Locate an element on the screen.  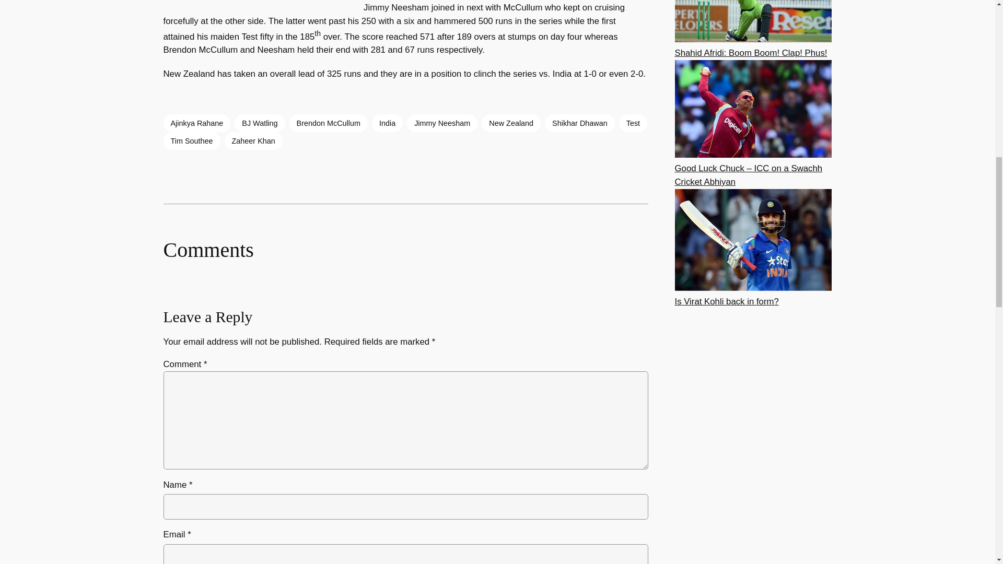
Is Virat Kohli back in form? is located at coordinates (727, 302).